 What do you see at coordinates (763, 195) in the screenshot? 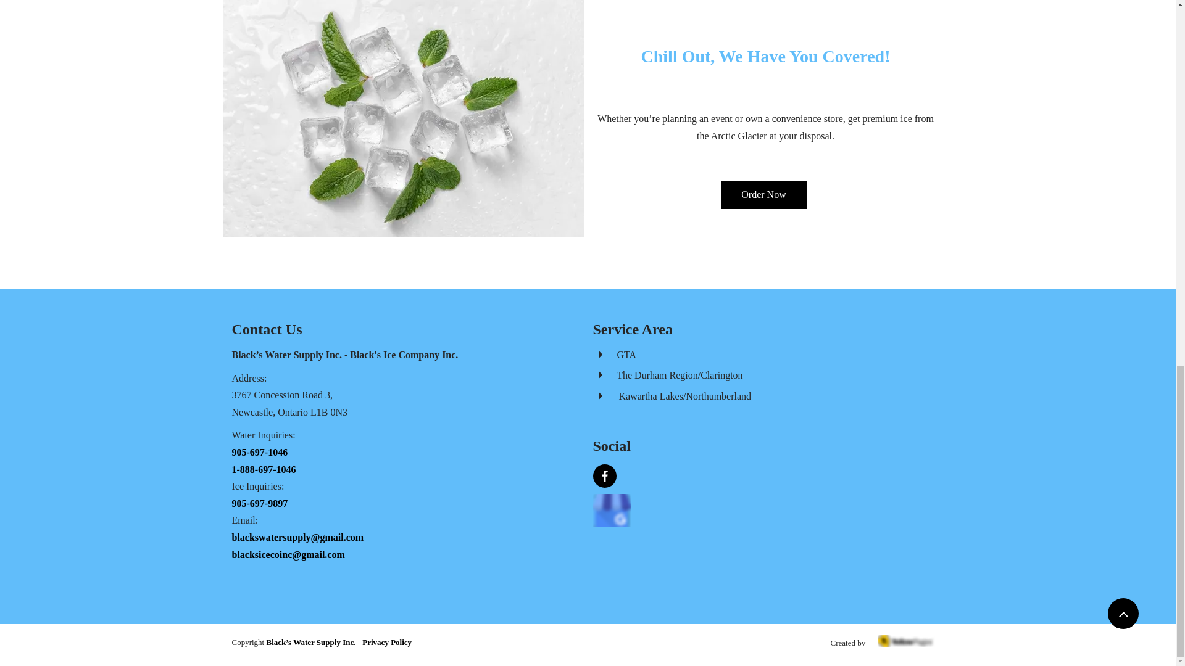
I see `Order Now` at bounding box center [763, 195].